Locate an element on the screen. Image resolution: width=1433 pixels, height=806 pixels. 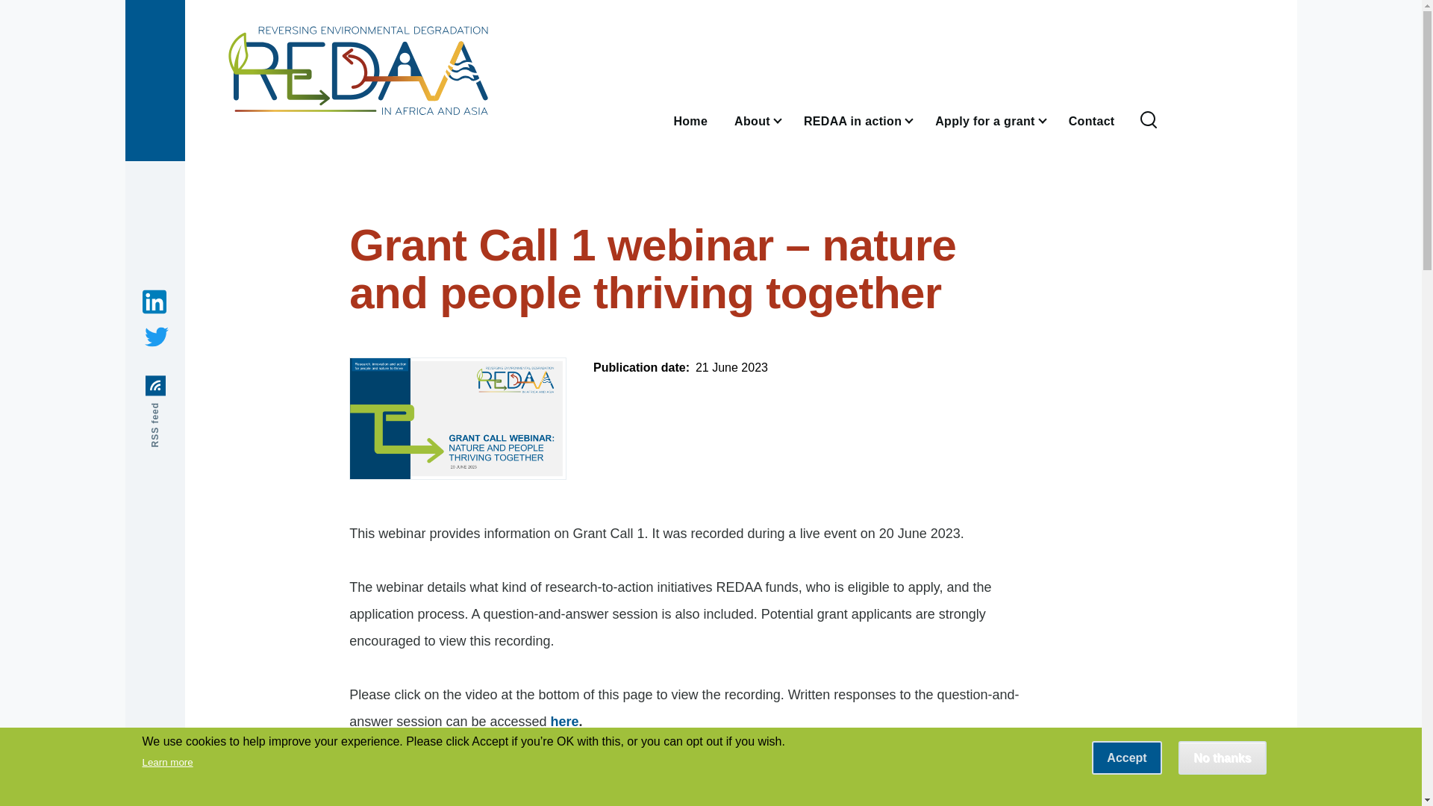
Accept is located at coordinates (1126, 757).